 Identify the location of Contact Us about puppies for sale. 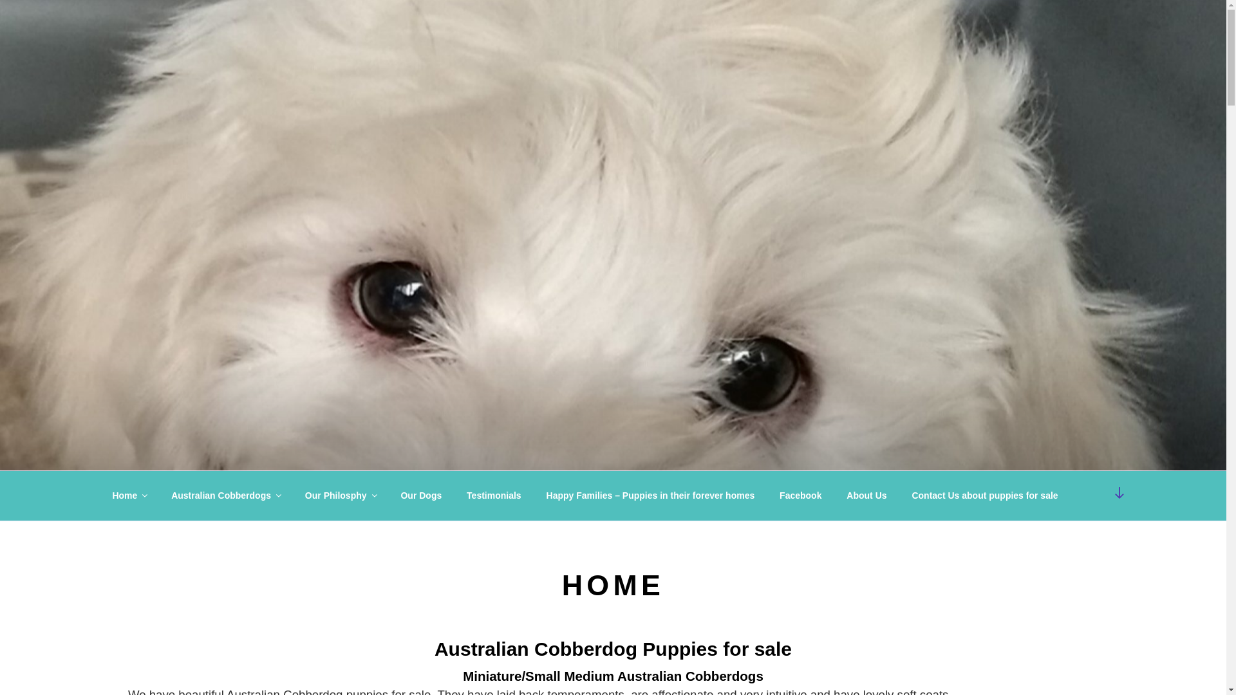
(985, 496).